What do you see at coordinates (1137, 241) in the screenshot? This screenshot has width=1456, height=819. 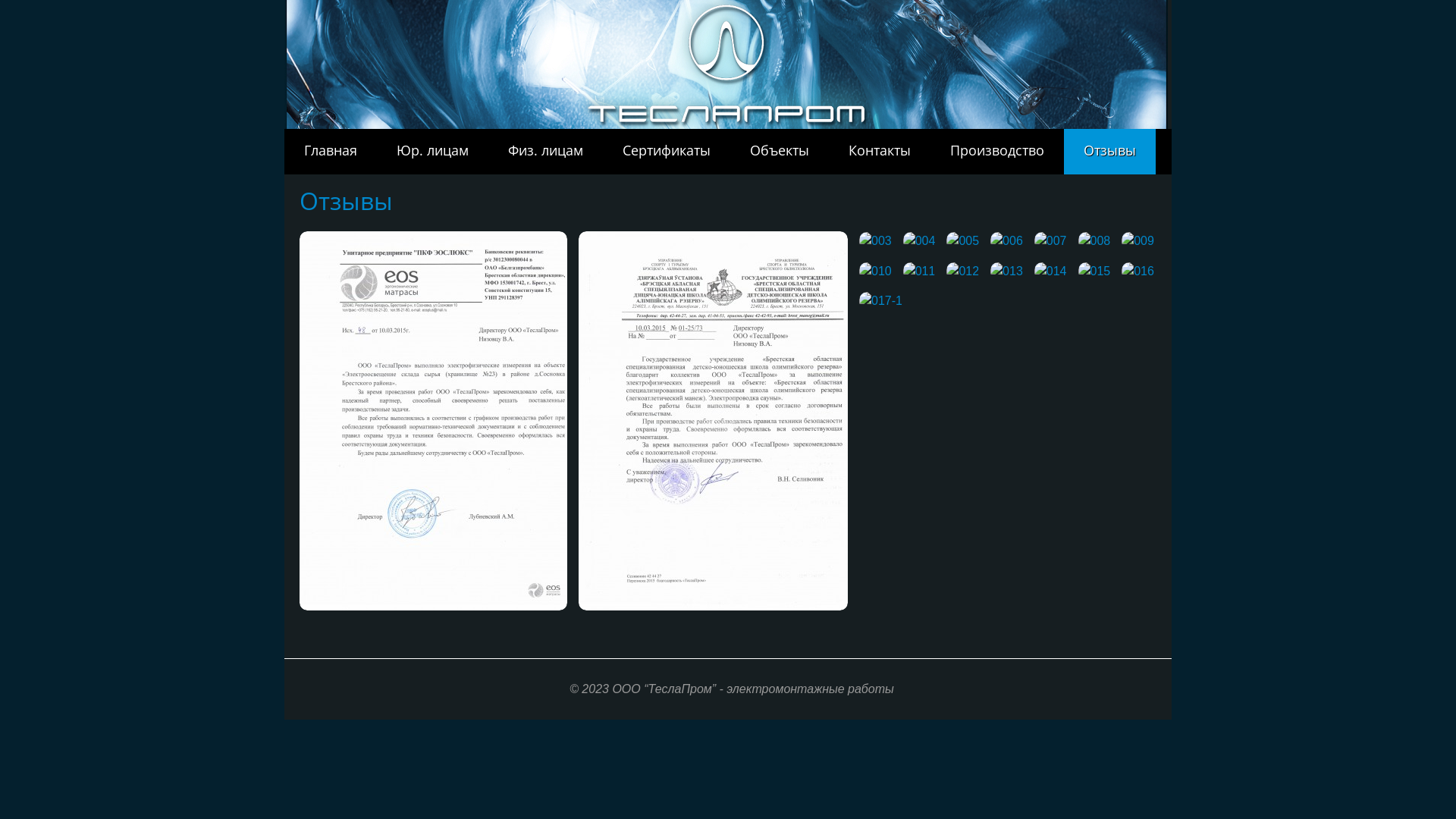 I see `009` at bounding box center [1137, 241].